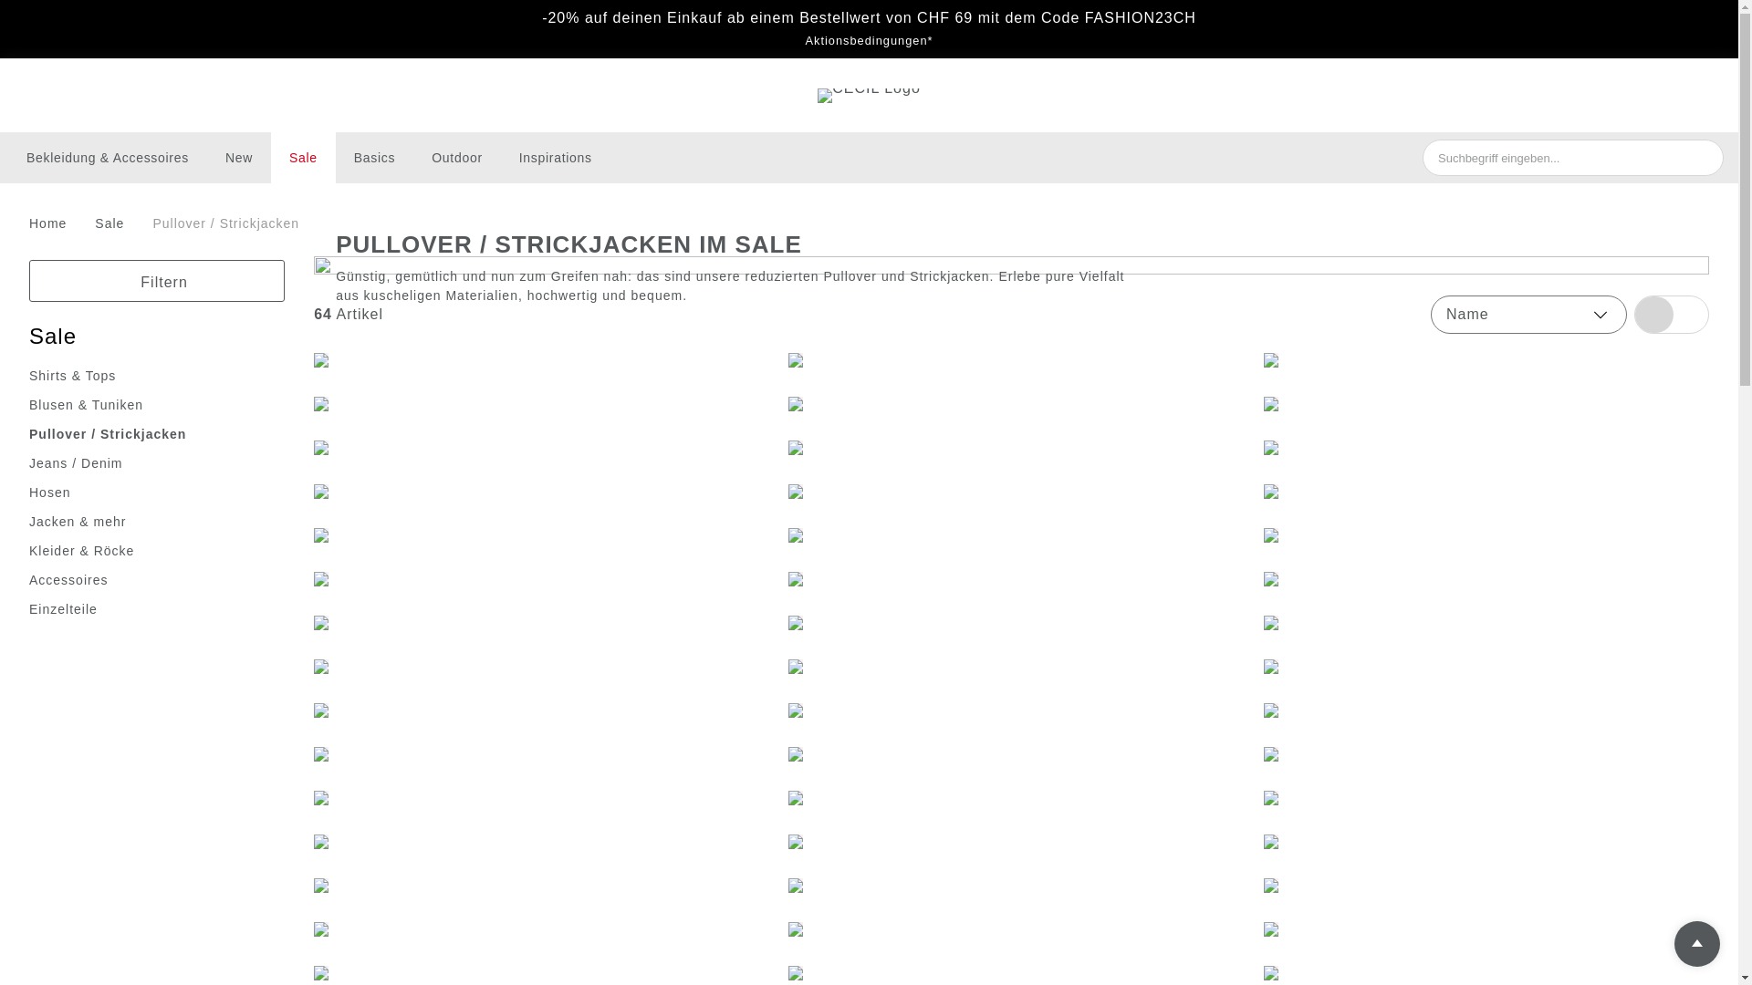 This screenshot has height=985, width=1752. What do you see at coordinates (457, 158) in the screenshot?
I see `Outdoor` at bounding box center [457, 158].